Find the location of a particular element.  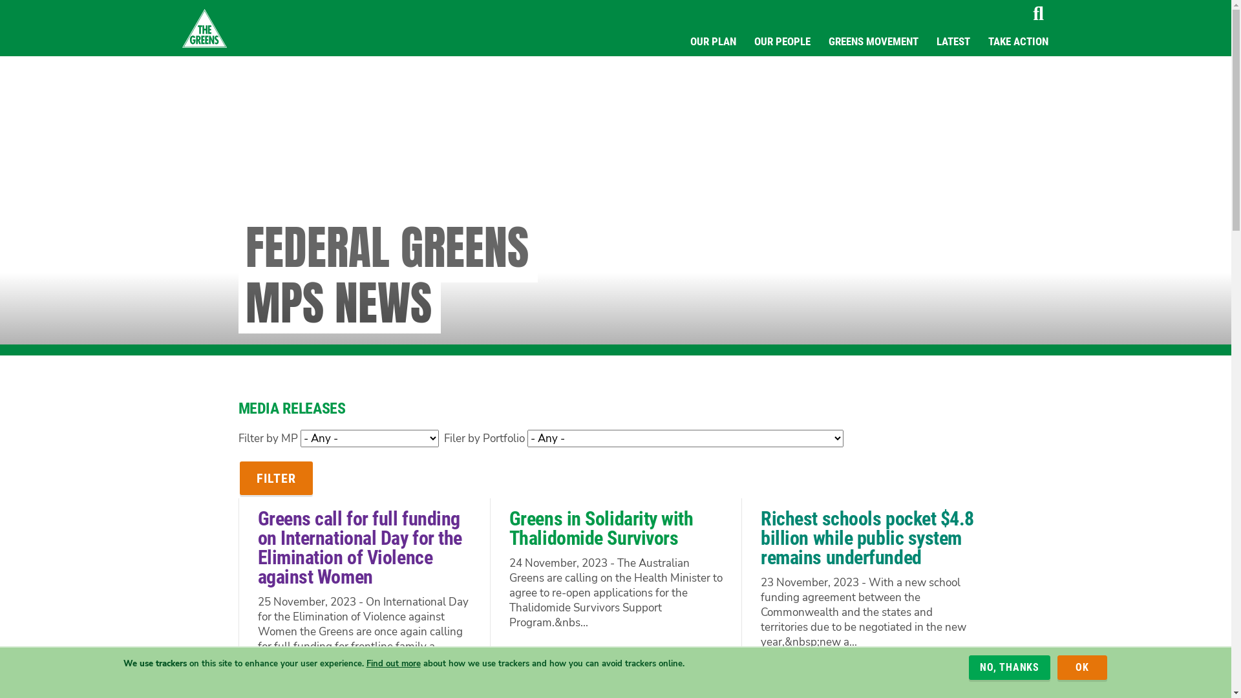

TAKE ACTION is located at coordinates (1017, 41).